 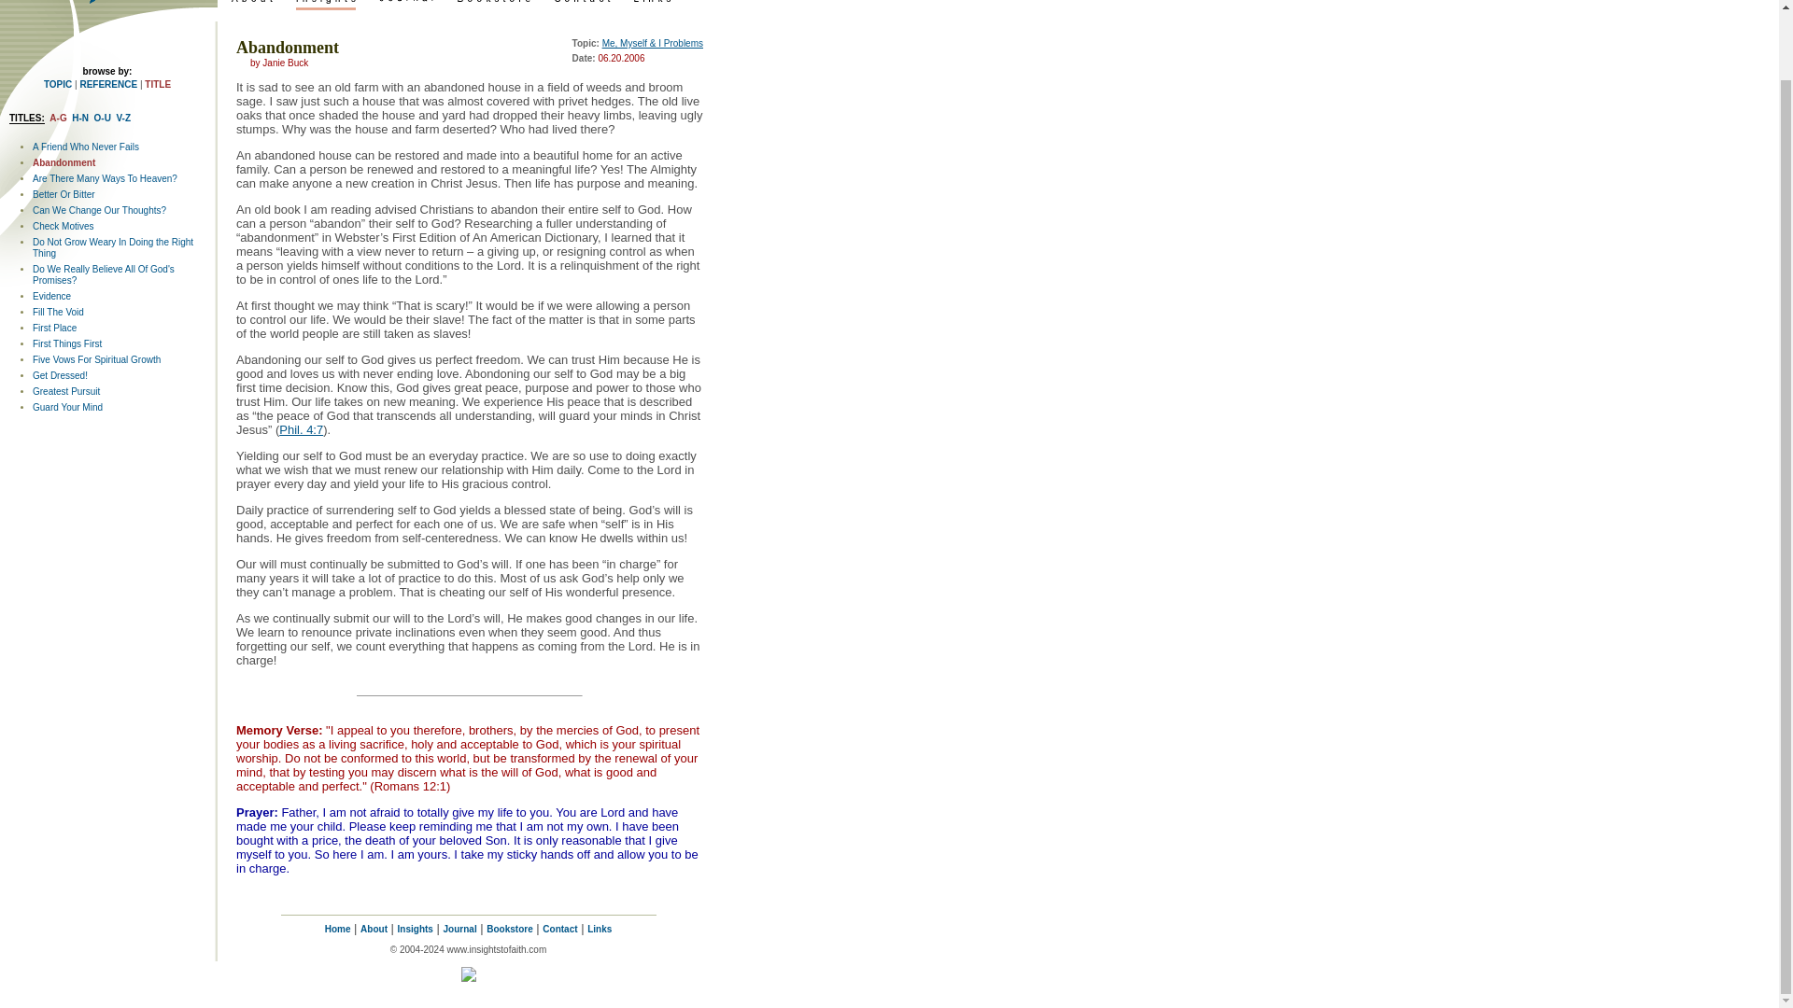 I want to click on A Friend Who Never Fails, so click(x=86, y=147).